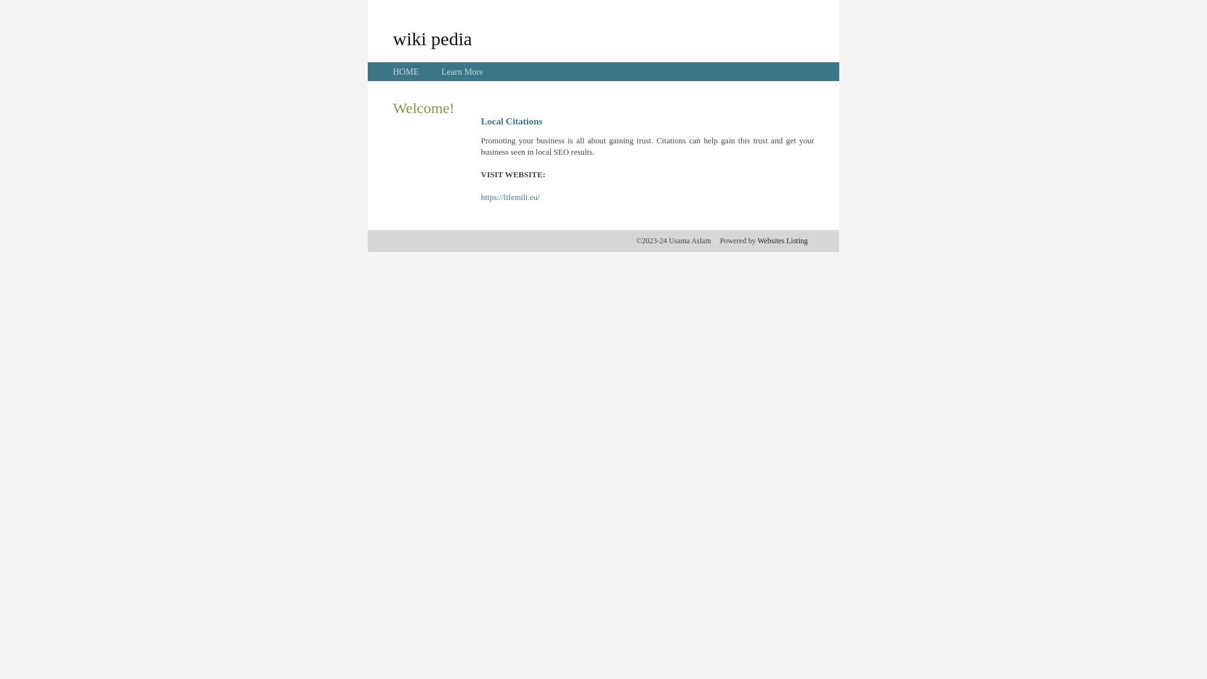 Image resolution: width=1207 pixels, height=679 pixels. What do you see at coordinates (462, 72) in the screenshot?
I see `Learn More` at bounding box center [462, 72].